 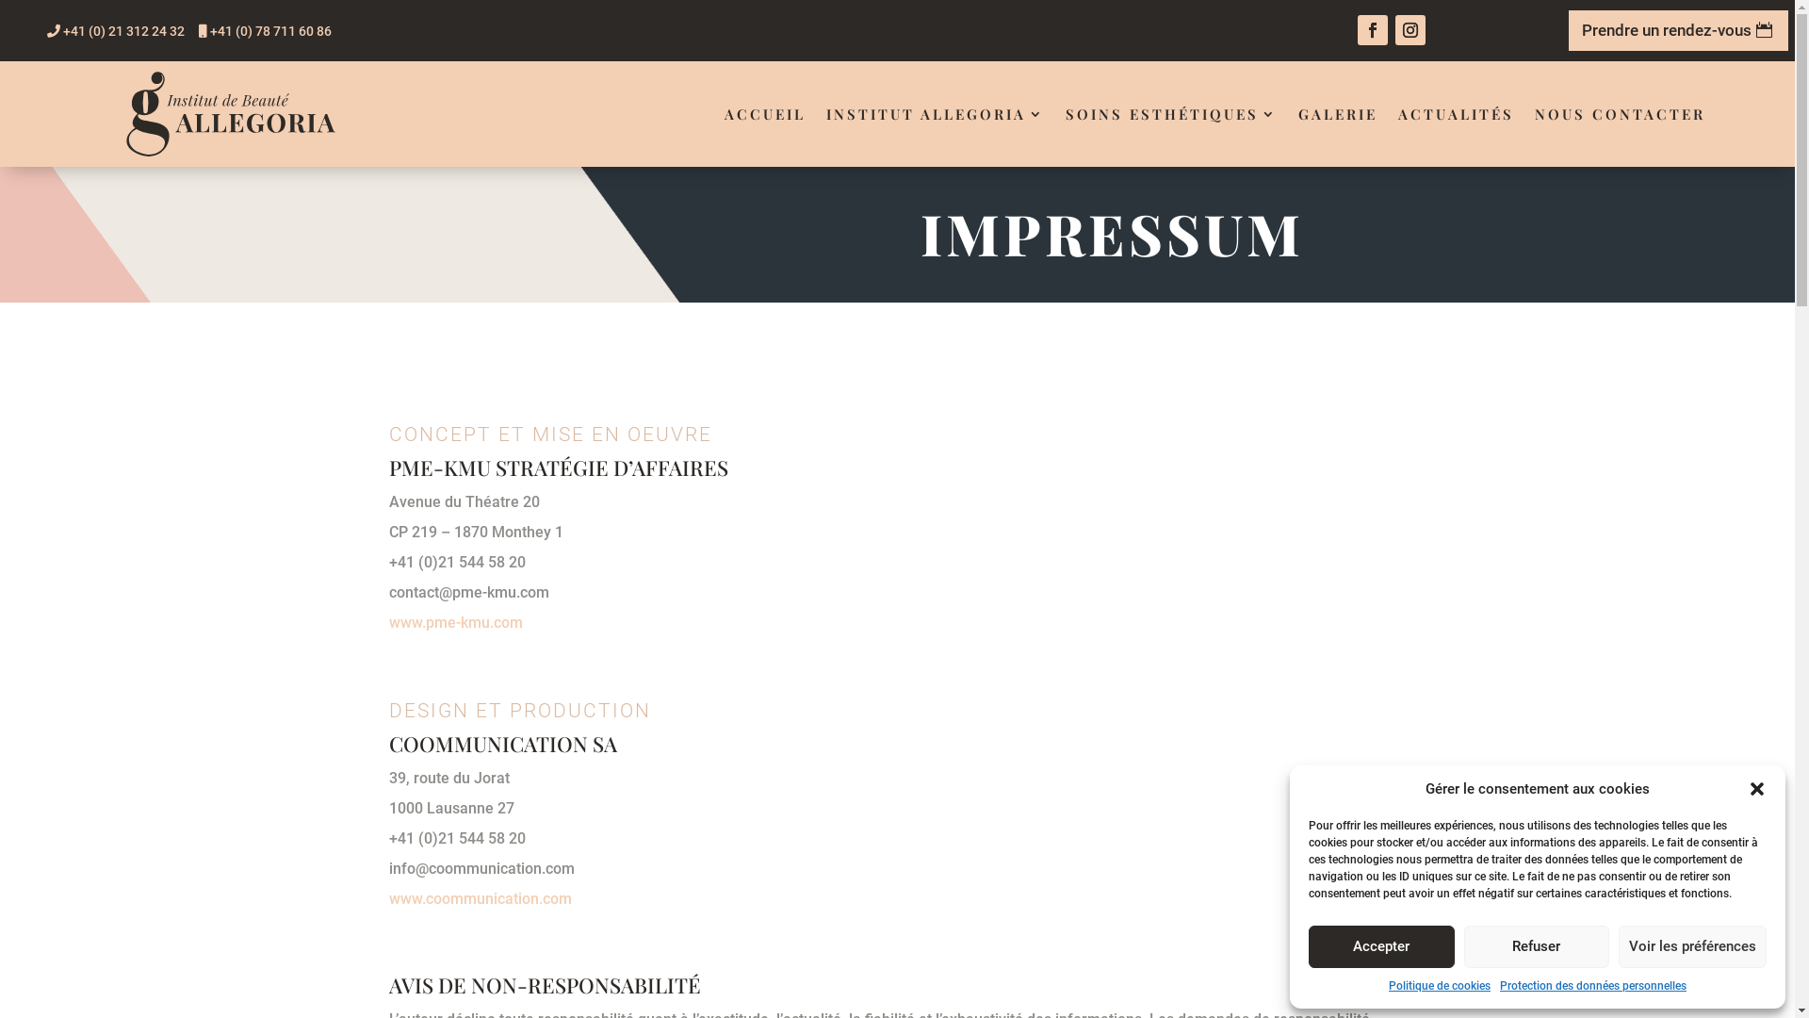 I want to click on +41 (0) 78 711 60 86, so click(x=266, y=31).